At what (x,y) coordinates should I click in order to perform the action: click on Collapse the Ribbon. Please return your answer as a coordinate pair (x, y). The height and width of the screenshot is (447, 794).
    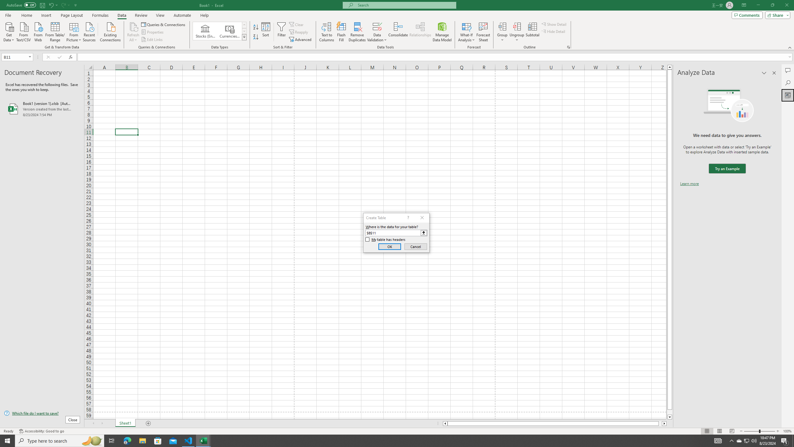
    Looking at the image, I should click on (790, 47).